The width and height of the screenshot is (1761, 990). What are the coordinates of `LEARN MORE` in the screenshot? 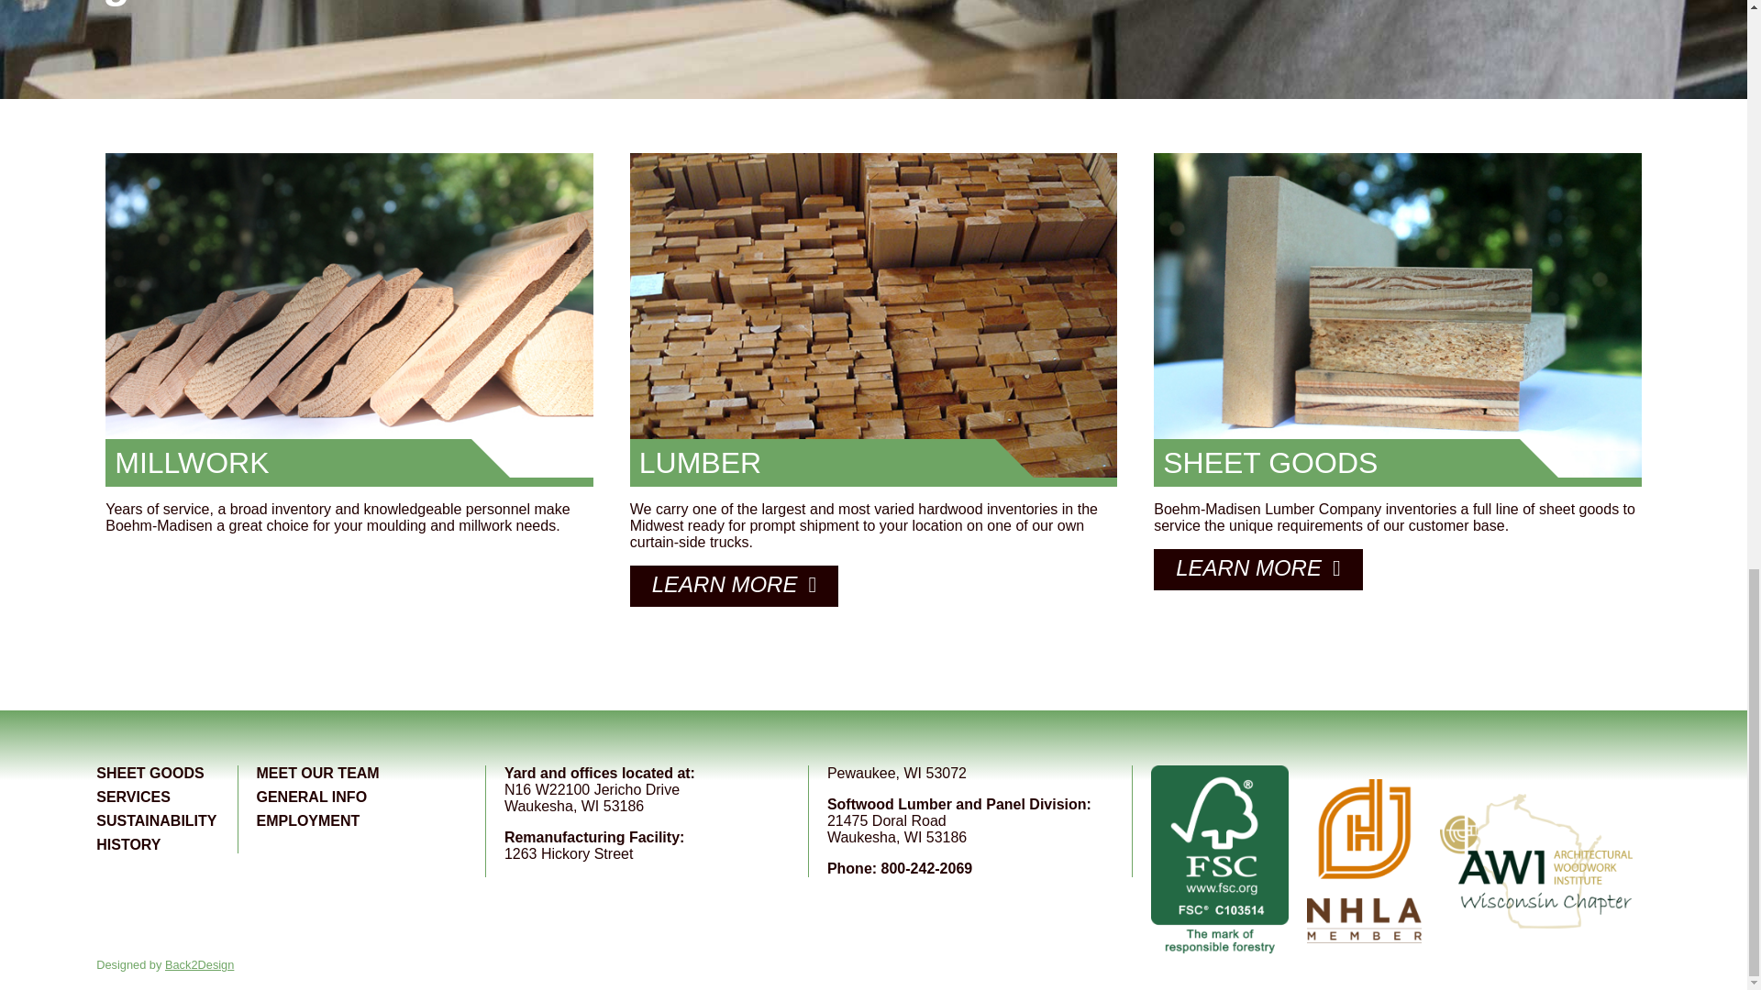 It's located at (734, 586).